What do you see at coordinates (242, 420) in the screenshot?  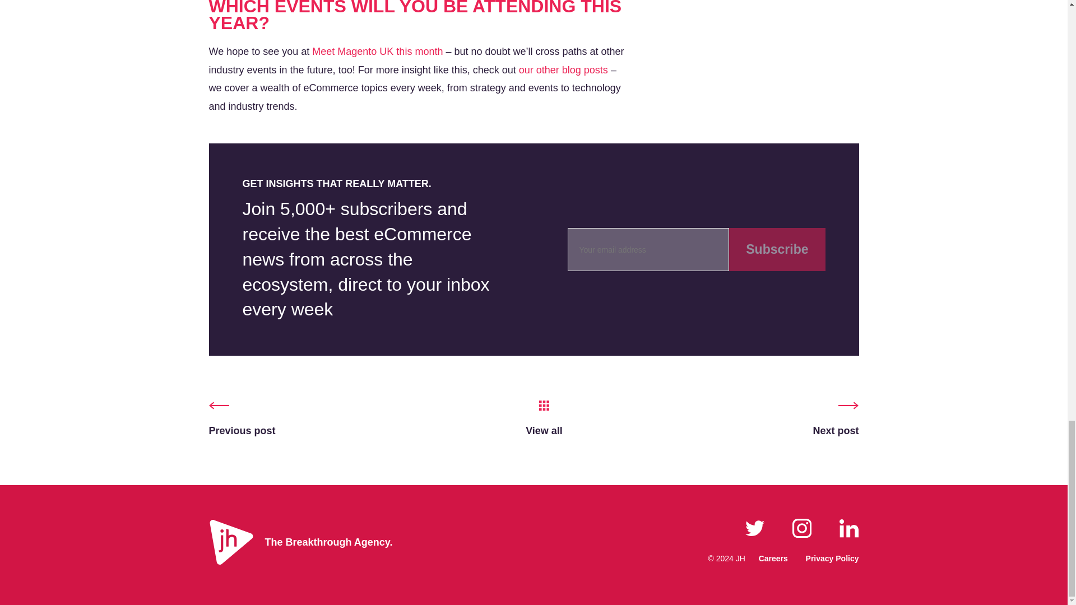 I see `Previous post` at bounding box center [242, 420].